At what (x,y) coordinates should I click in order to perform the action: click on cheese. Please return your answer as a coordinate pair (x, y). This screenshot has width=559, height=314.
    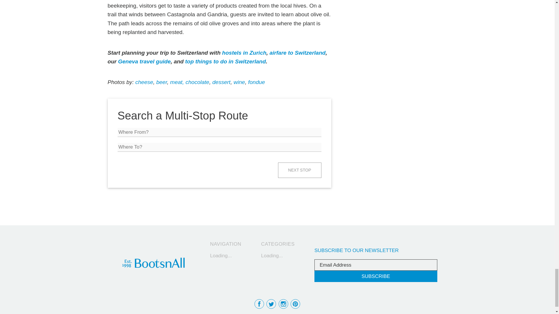
    Looking at the image, I should click on (144, 82).